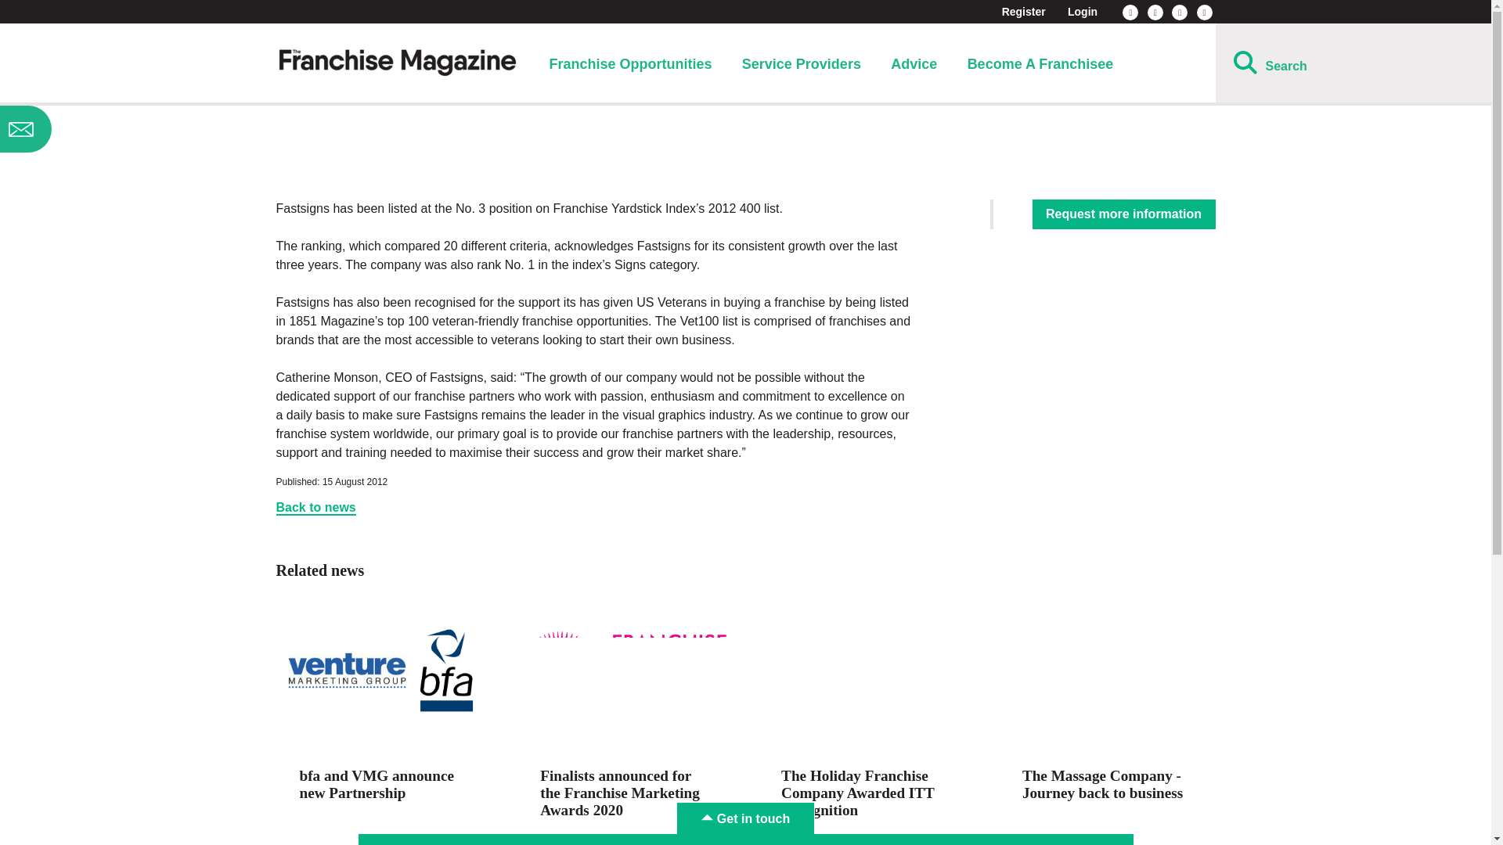 This screenshot has width=1503, height=845. Describe the element at coordinates (1040, 64) in the screenshot. I see `Become A Franchisee` at that location.